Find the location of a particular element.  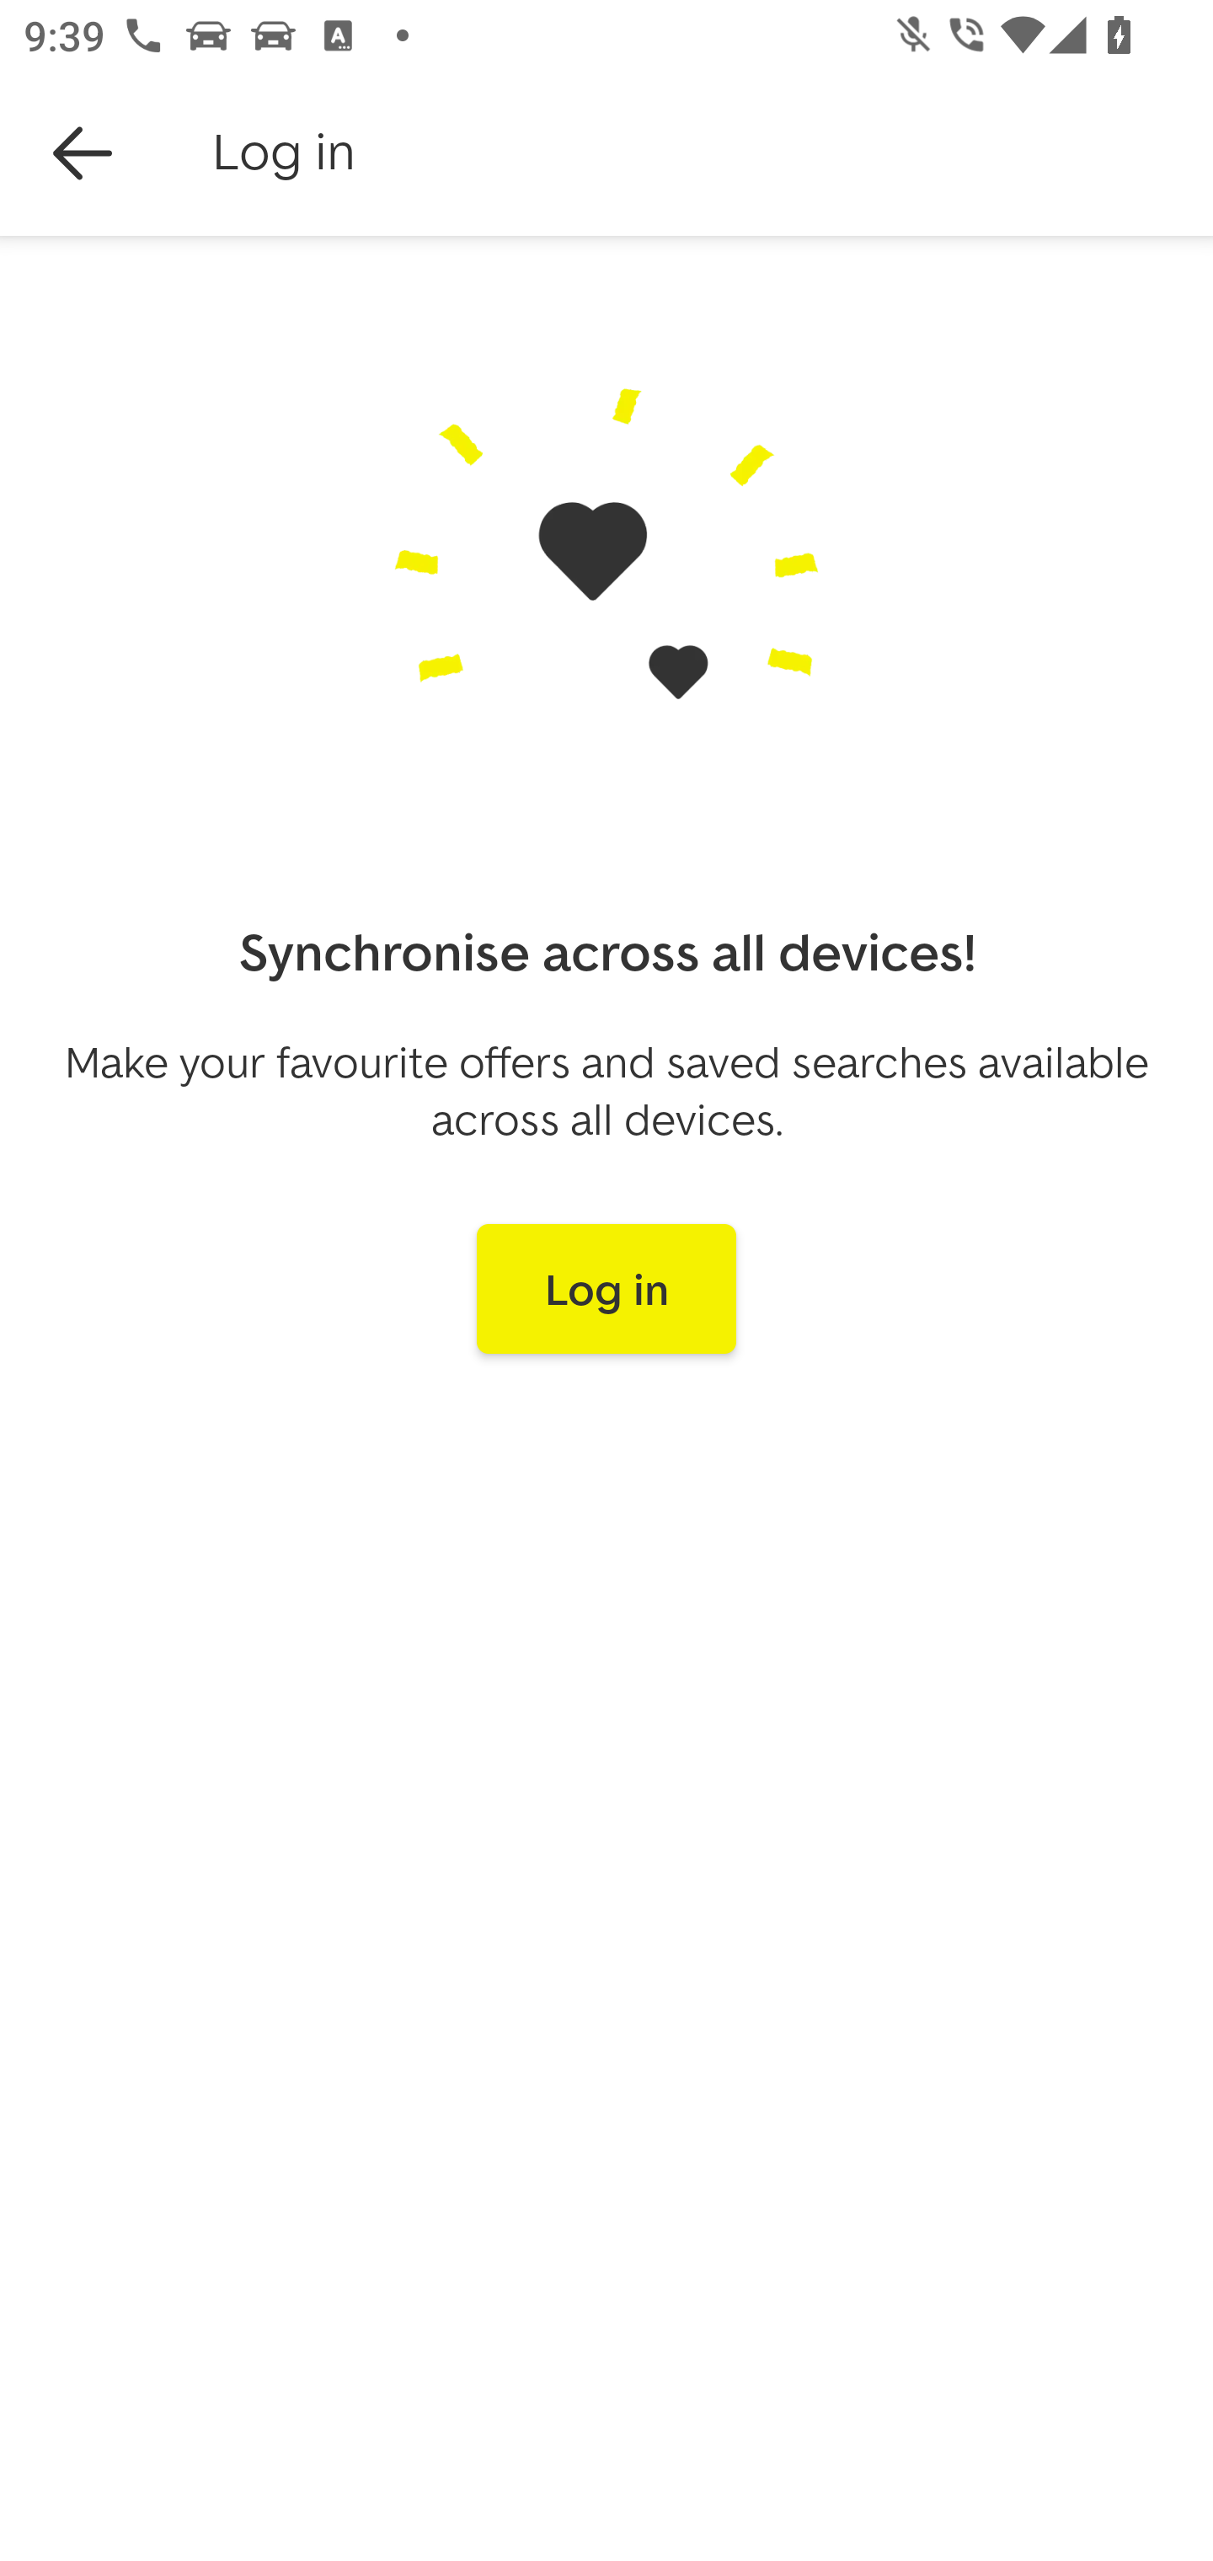

Log in is located at coordinates (606, 1289).